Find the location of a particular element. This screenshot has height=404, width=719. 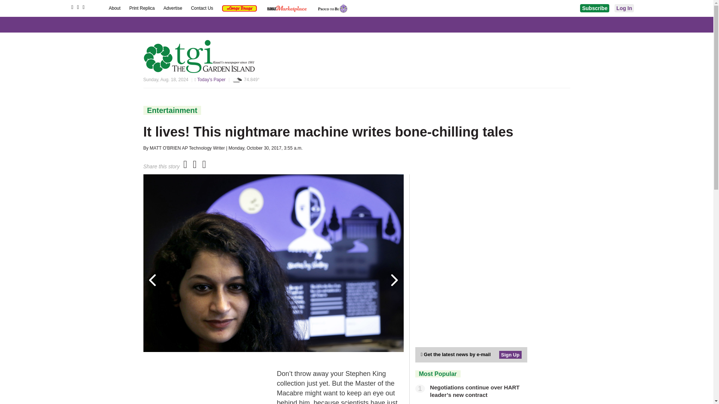

Log In is located at coordinates (624, 8).